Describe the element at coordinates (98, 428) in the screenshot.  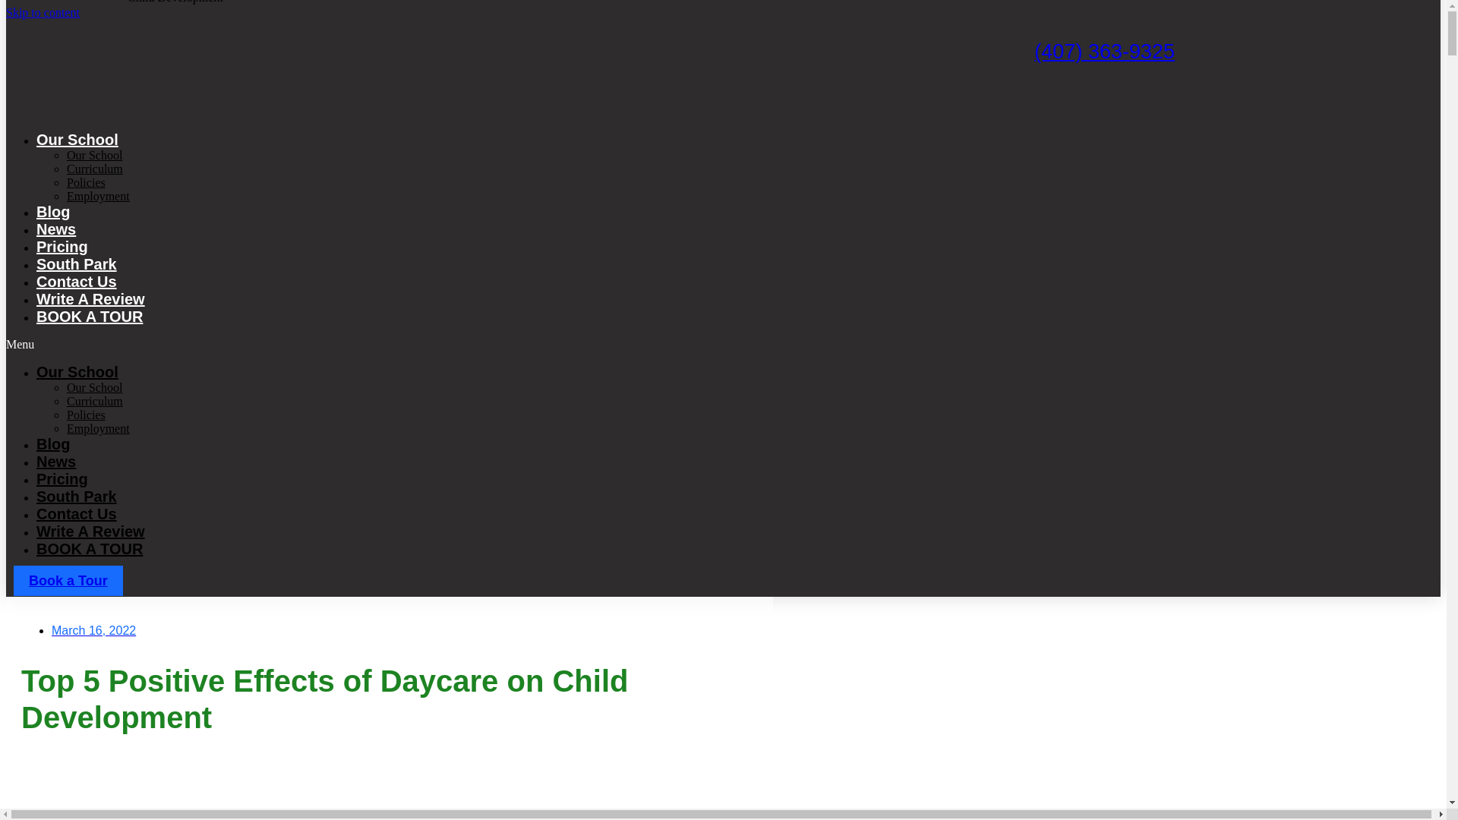
I see `Employment` at that location.